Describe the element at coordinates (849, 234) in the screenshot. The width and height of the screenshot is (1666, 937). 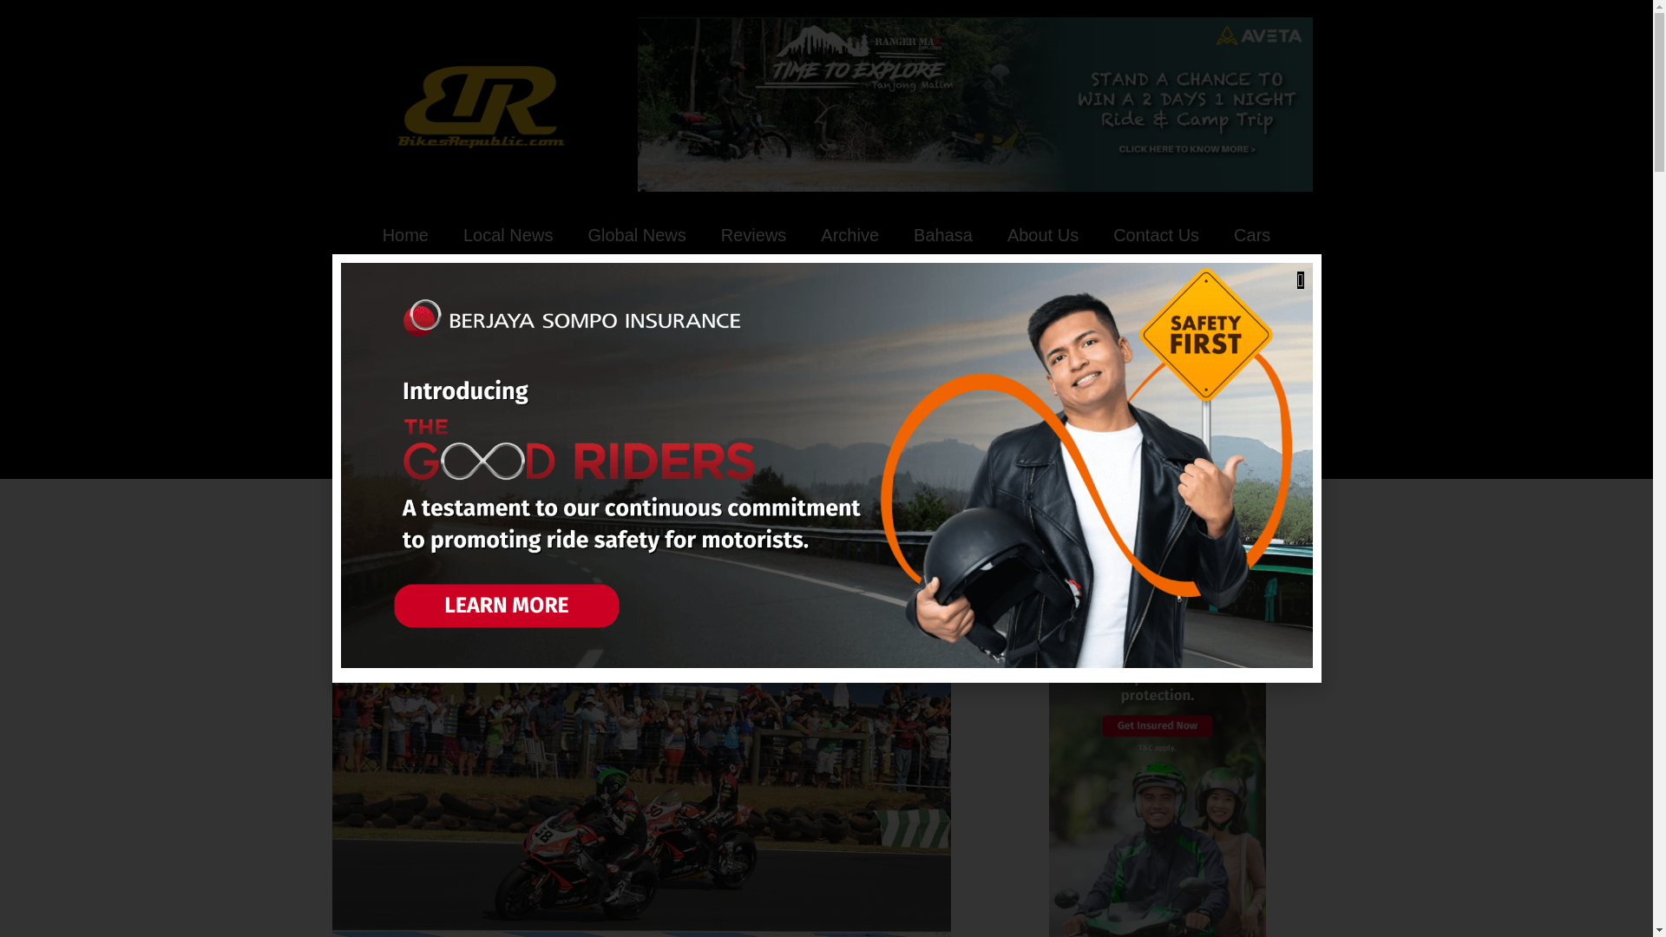
I see `Archive` at that location.